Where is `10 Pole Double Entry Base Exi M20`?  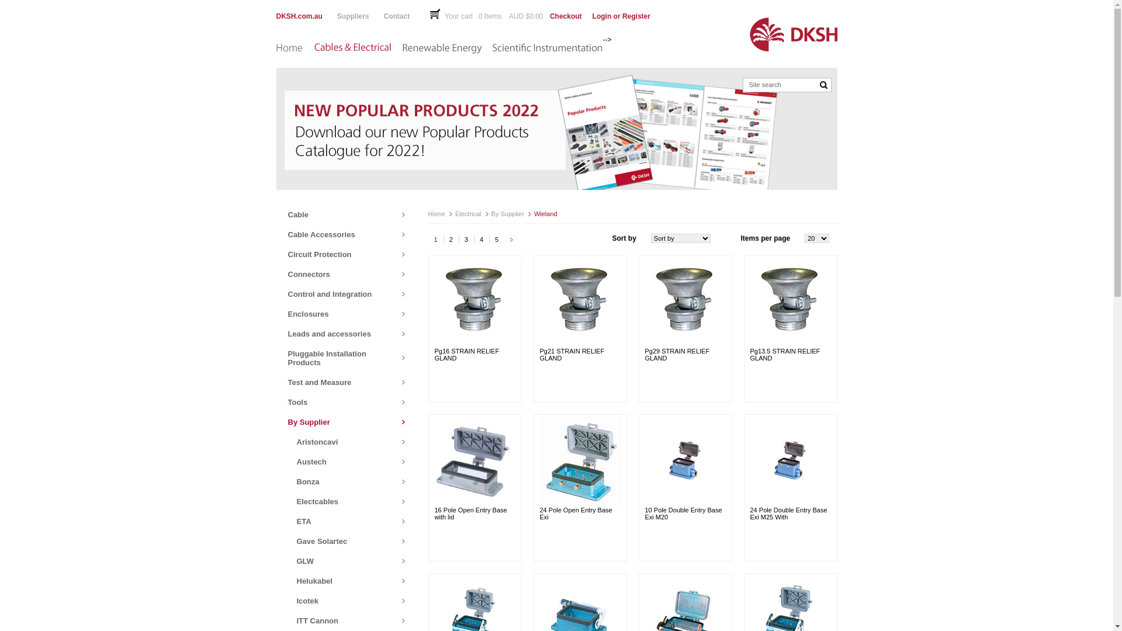
10 Pole Double Entry Base Exi M20 is located at coordinates (684, 514).